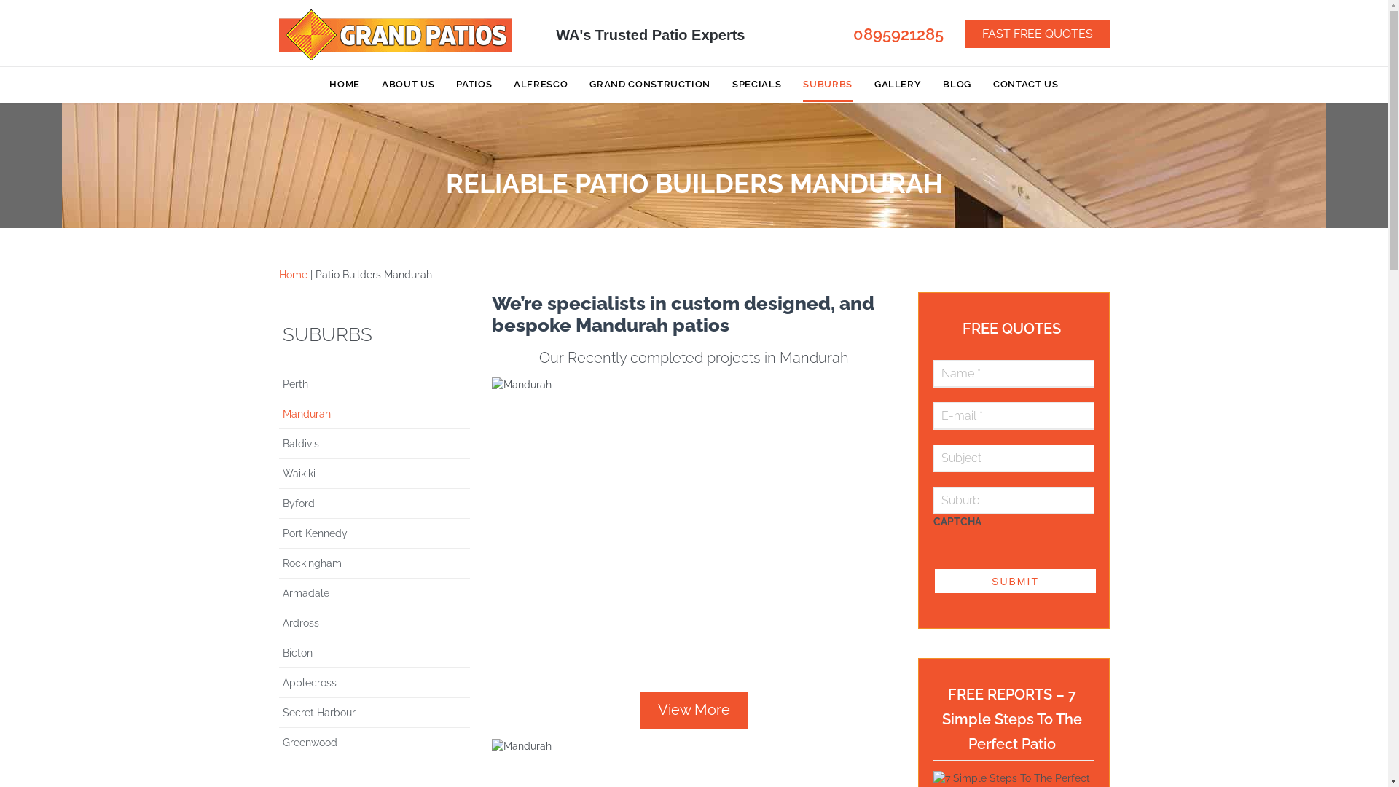 The height and width of the screenshot is (787, 1399). Describe the element at coordinates (375, 563) in the screenshot. I see `Rockingham` at that location.